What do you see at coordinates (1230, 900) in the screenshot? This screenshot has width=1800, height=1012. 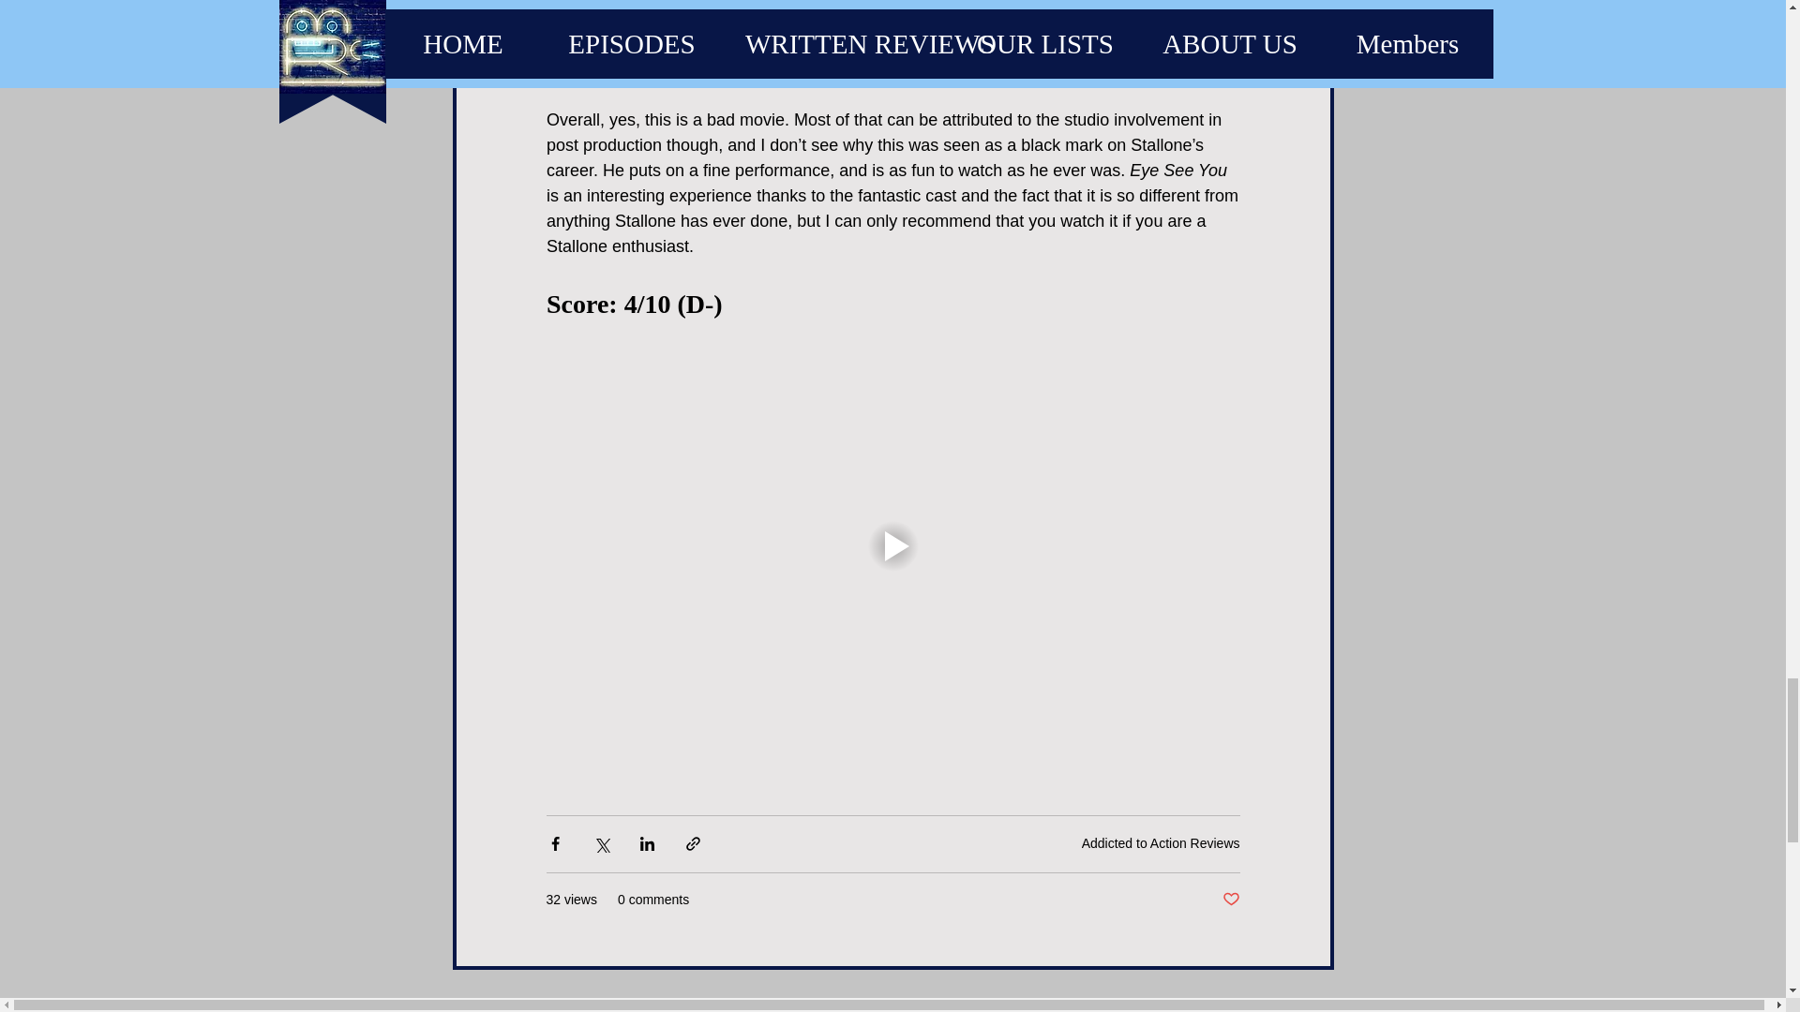 I see `Post not marked as liked` at bounding box center [1230, 900].